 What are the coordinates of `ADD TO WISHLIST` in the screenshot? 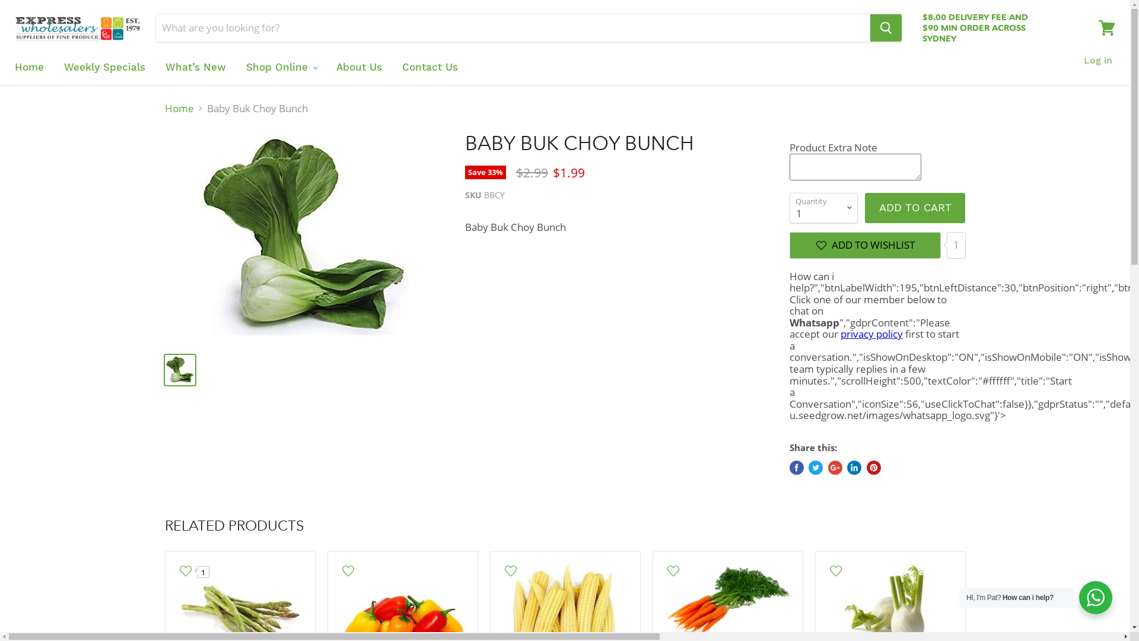 It's located at (865, 246).